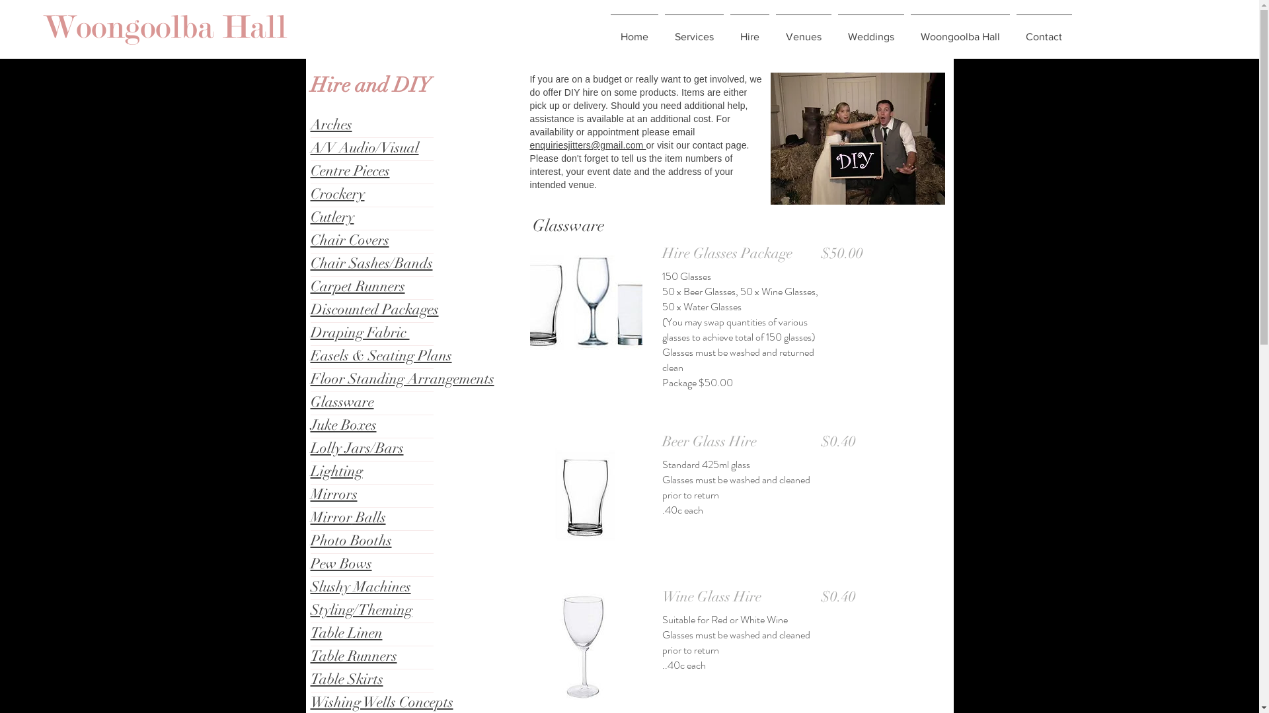 This screenshot has width=1269, height=713. I want to click on Glass Package.jpg, so click(586, 300).